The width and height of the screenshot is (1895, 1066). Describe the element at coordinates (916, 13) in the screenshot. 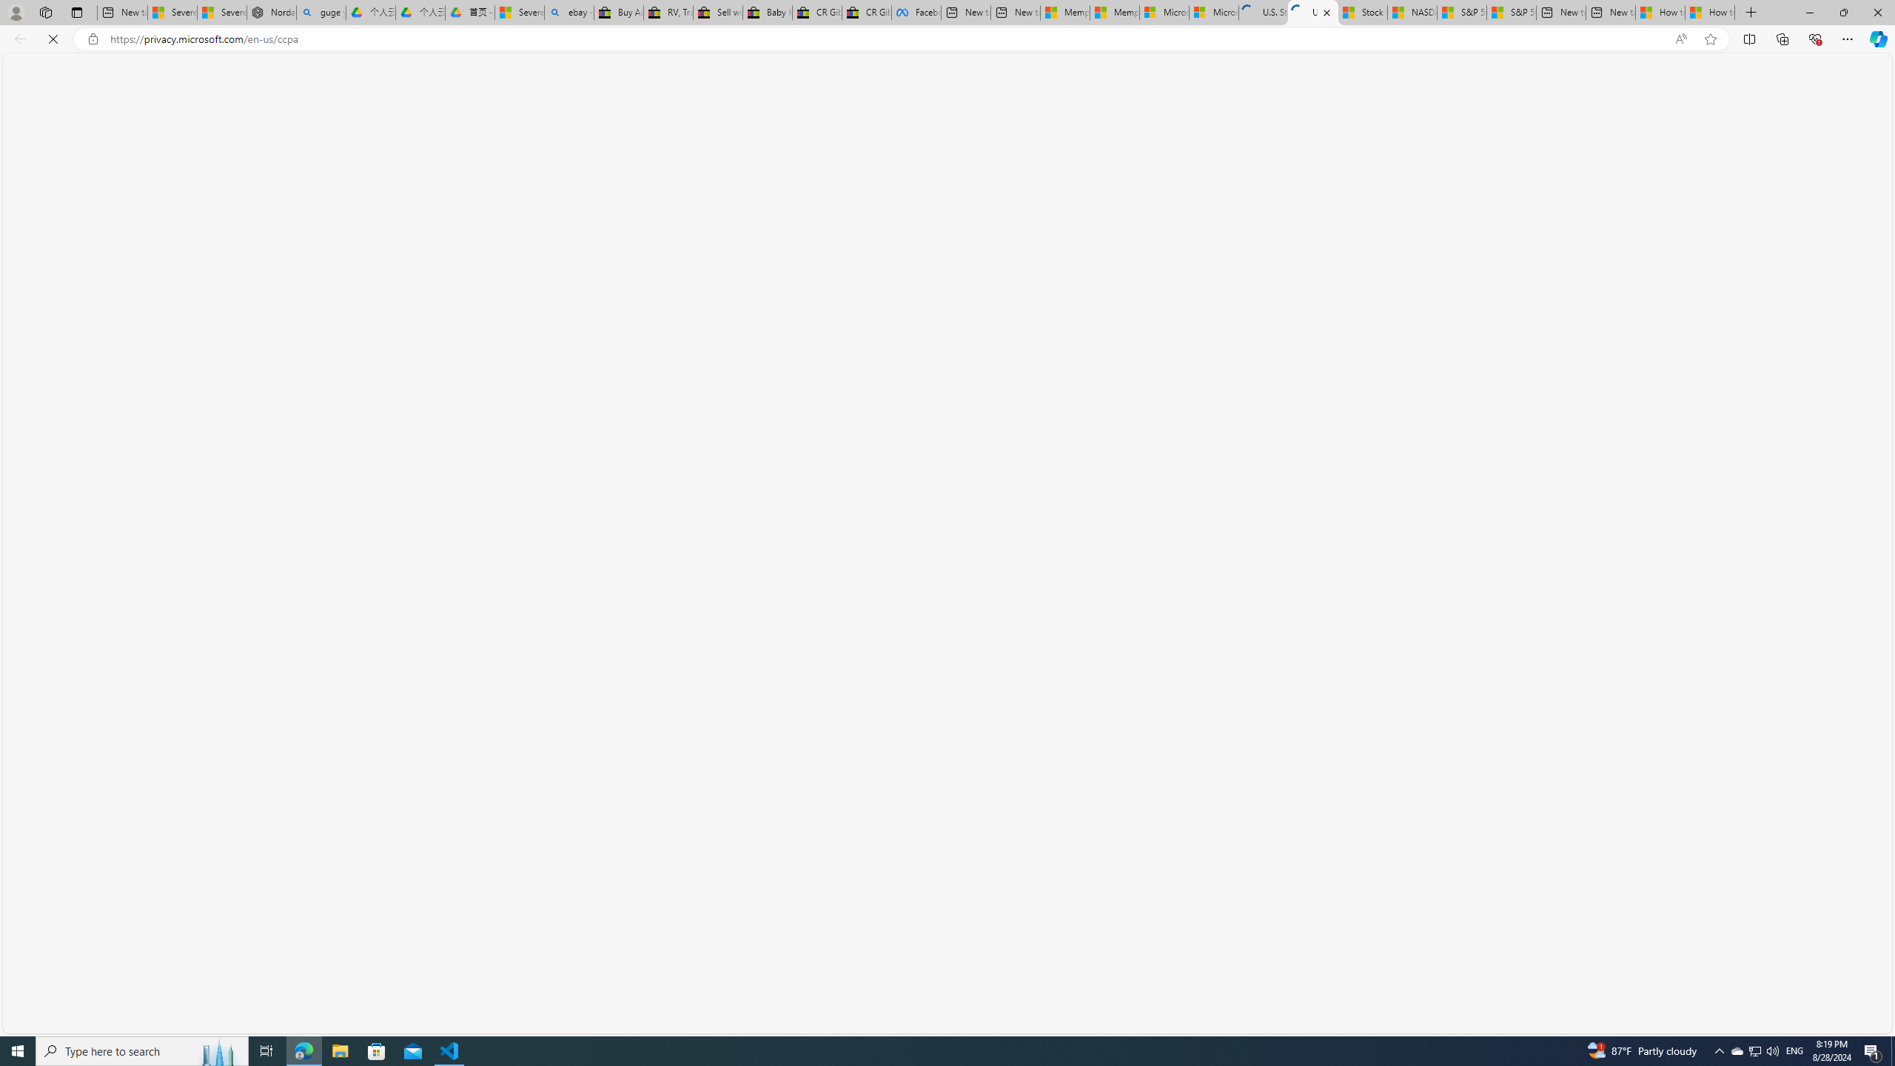

I see `Facebook` at that location.